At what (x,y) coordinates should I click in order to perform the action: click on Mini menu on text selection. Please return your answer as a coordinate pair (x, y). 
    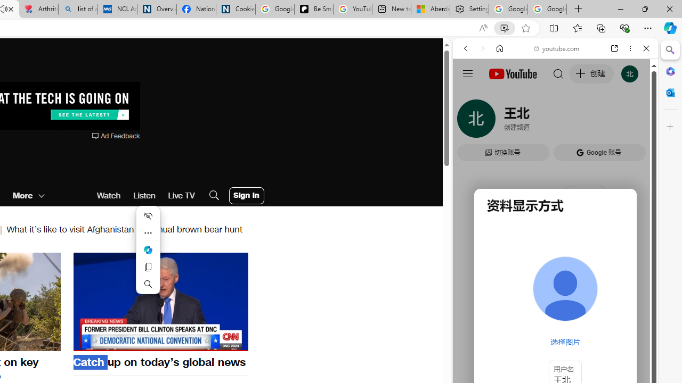
    Looking at the image, I should click on (148, 250).